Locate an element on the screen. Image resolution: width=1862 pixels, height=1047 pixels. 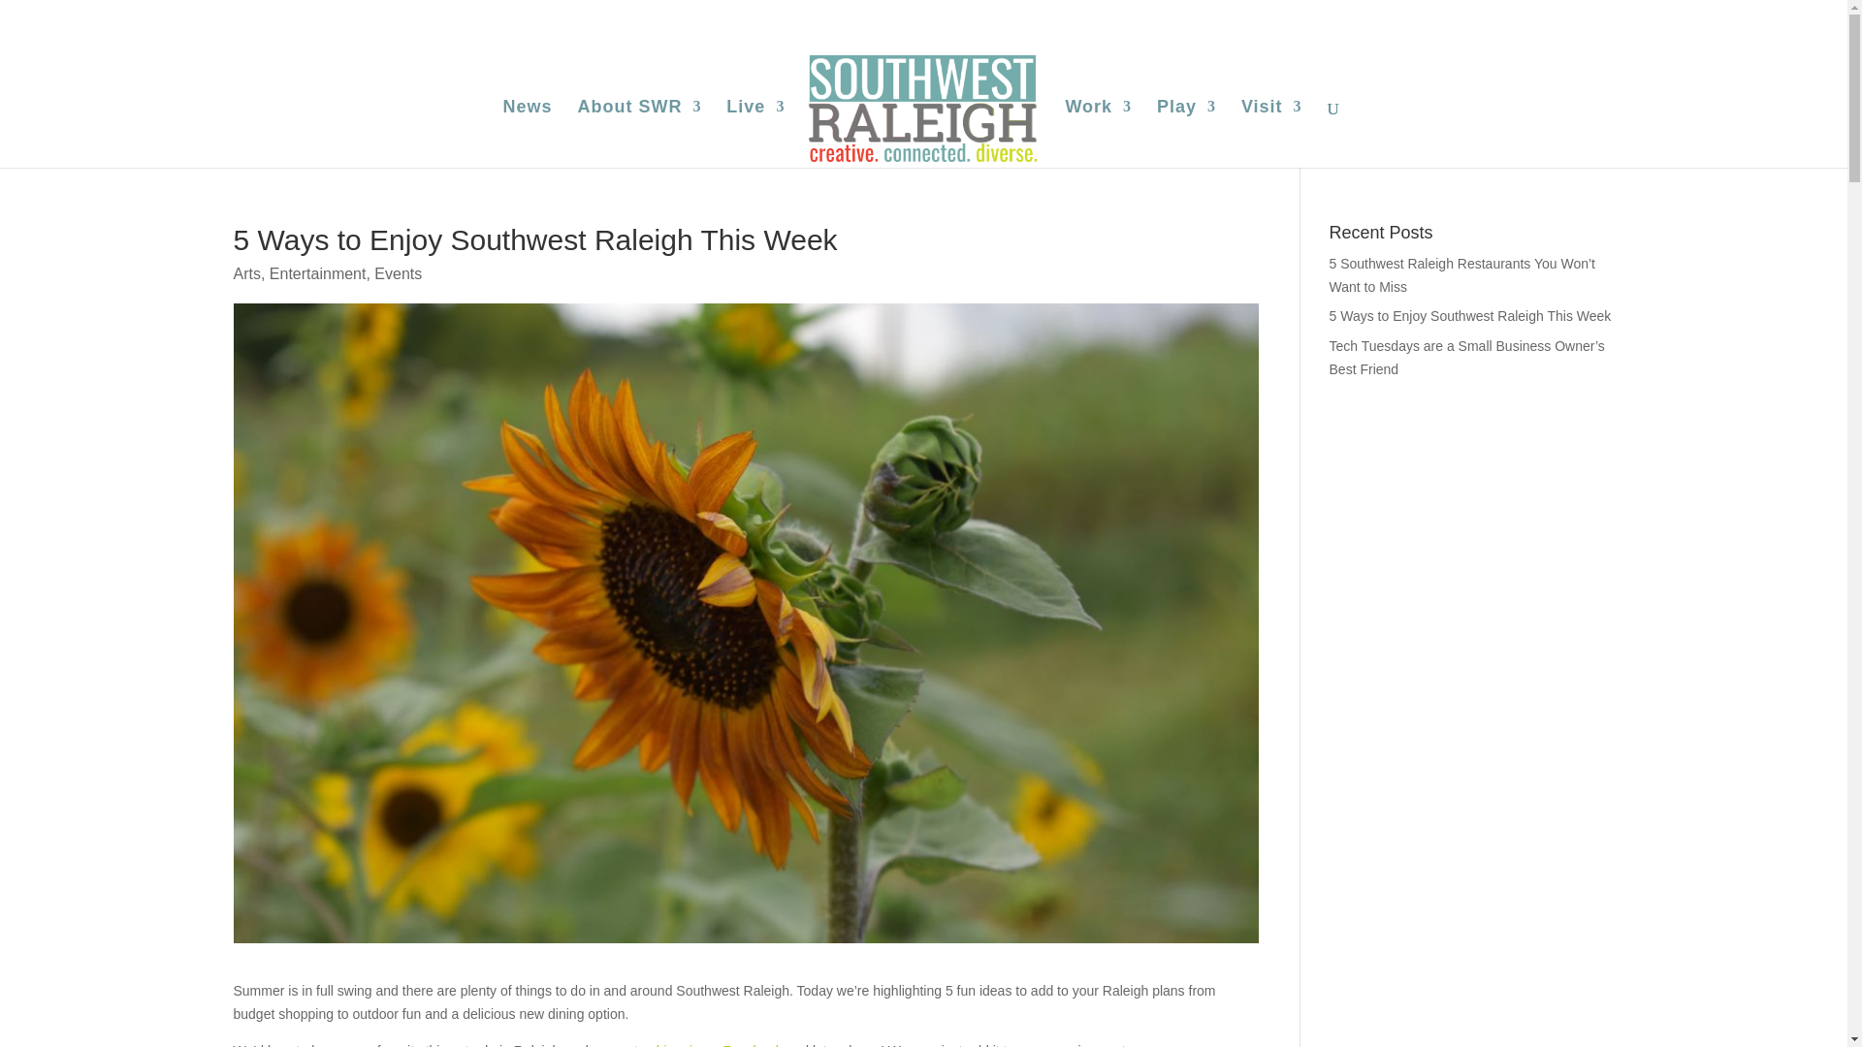
Work is located at coordinates (1098, 133).